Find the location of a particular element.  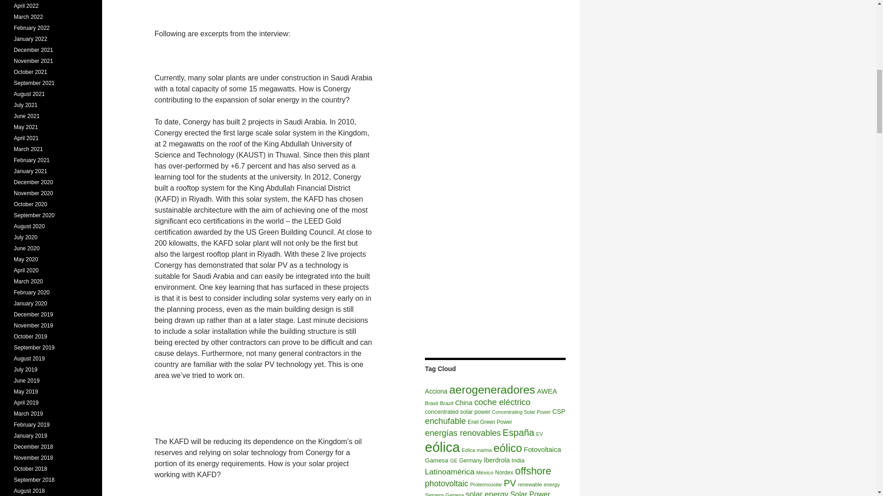

AWEA is located at coordinates (547, 391).